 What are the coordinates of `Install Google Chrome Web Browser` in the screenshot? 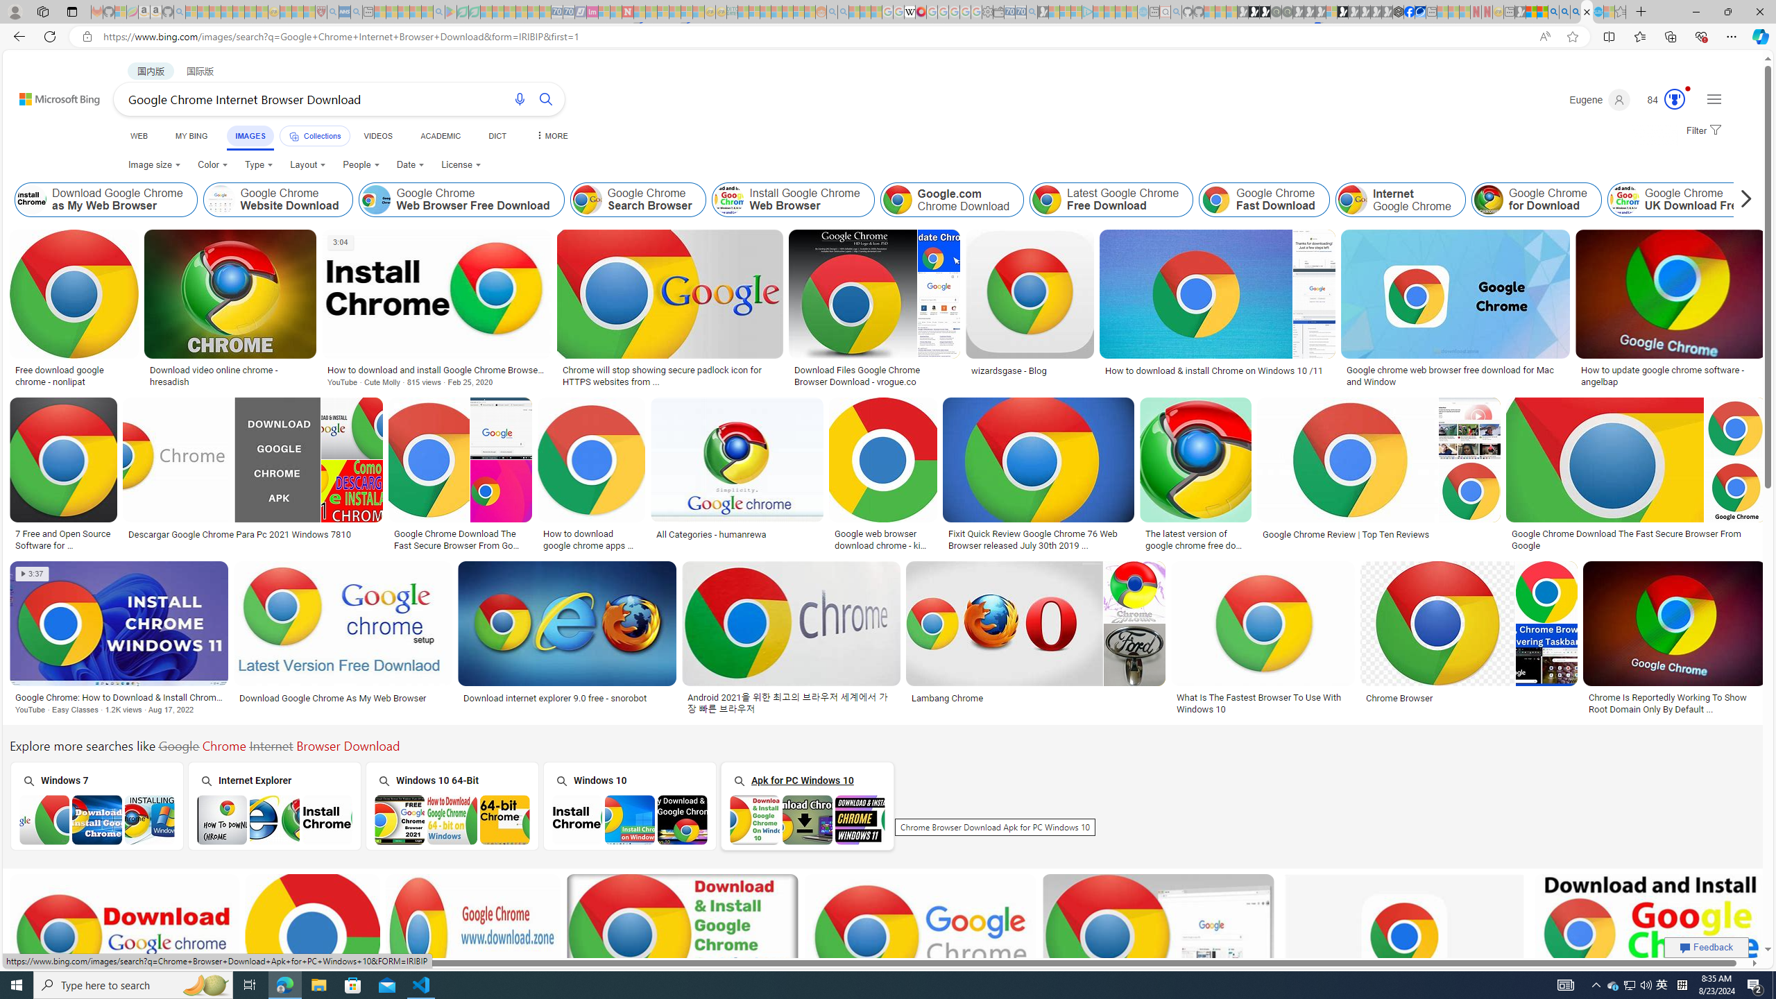 It's located at (792, 200).